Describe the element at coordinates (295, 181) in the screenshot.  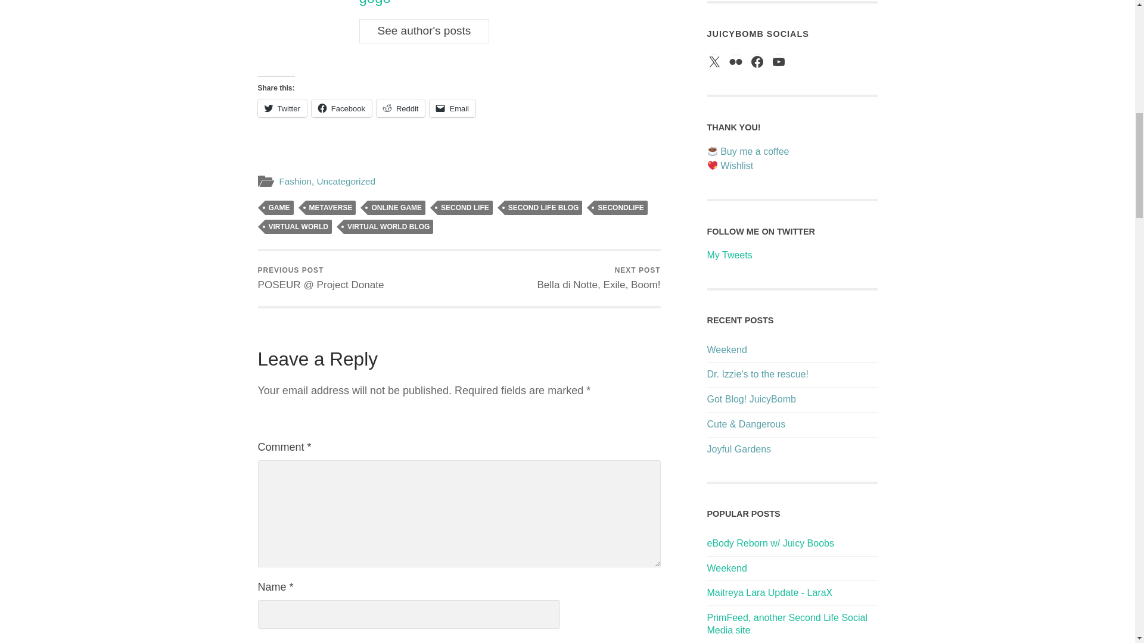
I see `Fashion` at that location.